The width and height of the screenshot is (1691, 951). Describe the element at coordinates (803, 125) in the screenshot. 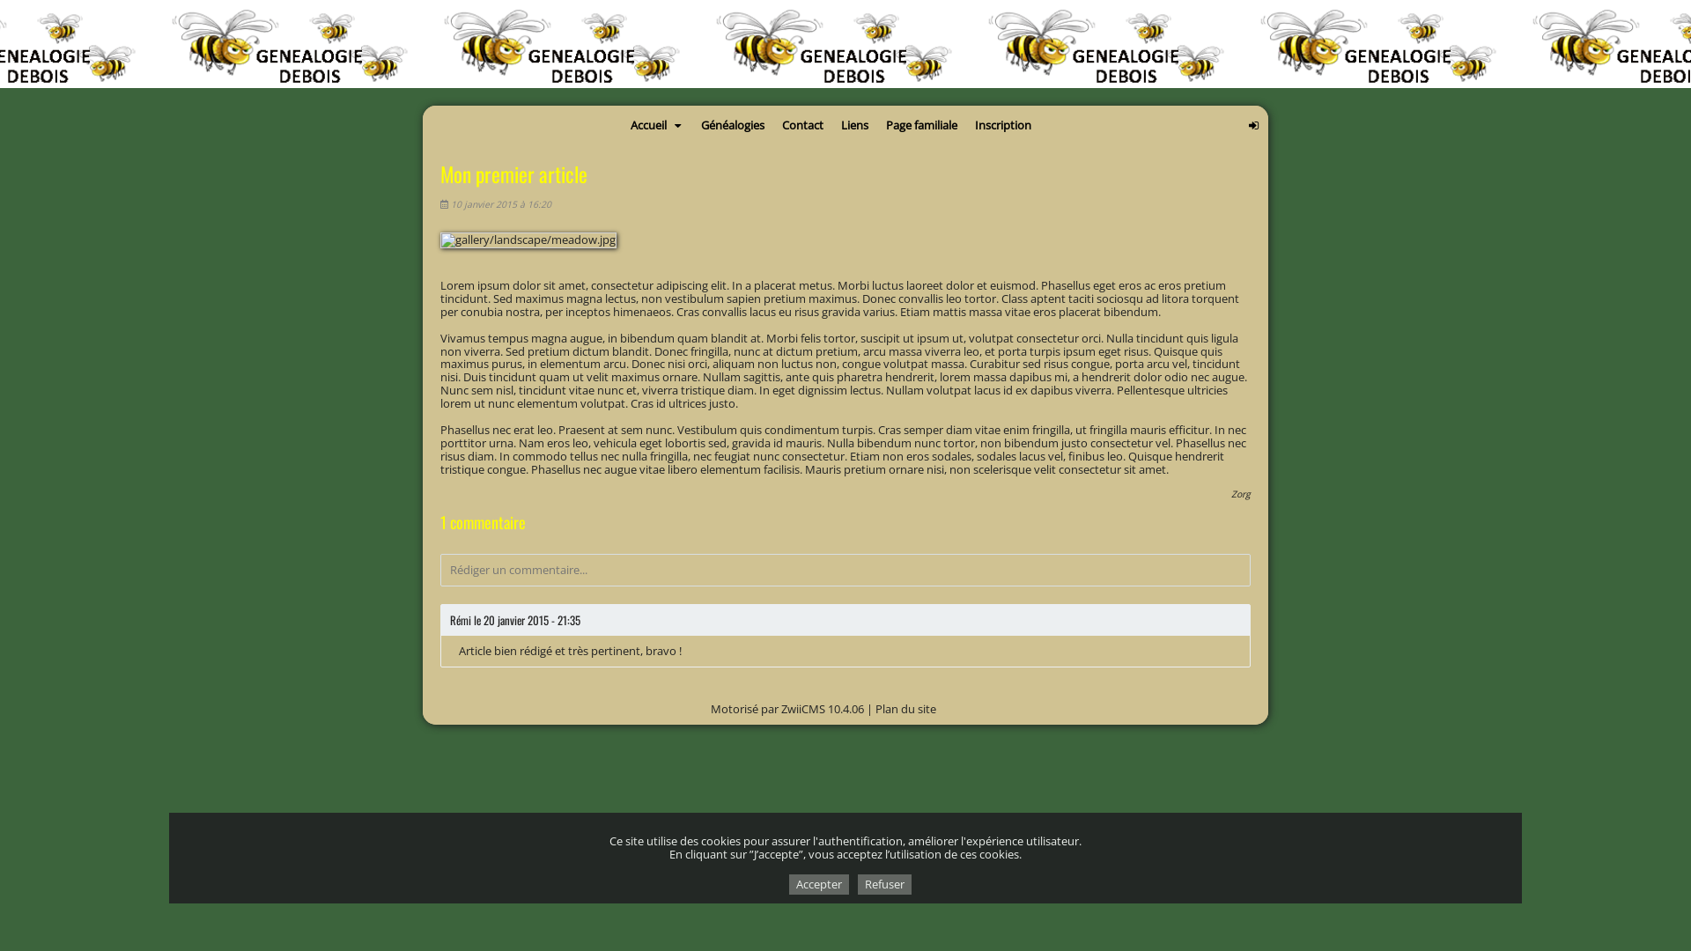

I see `Contact` at that location.